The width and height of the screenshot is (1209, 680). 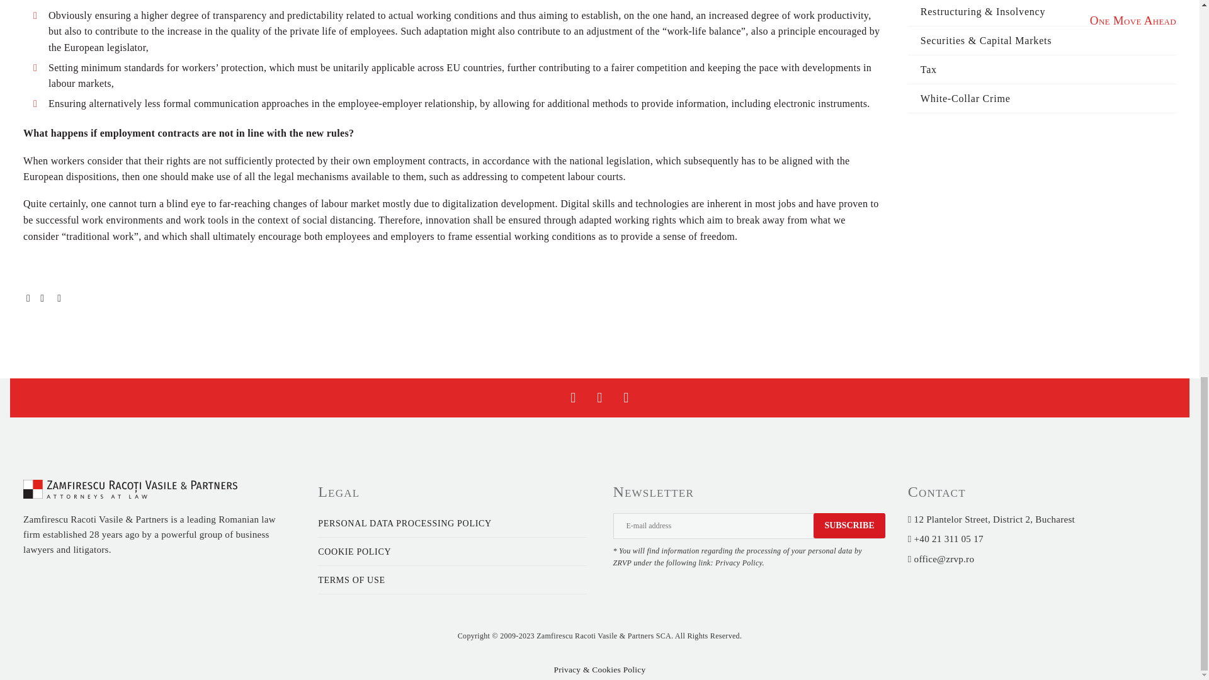 What do you see at coordinates (59, 298) in the screenshot?
I see `LinkedIn` at bounding box center [59, 298].